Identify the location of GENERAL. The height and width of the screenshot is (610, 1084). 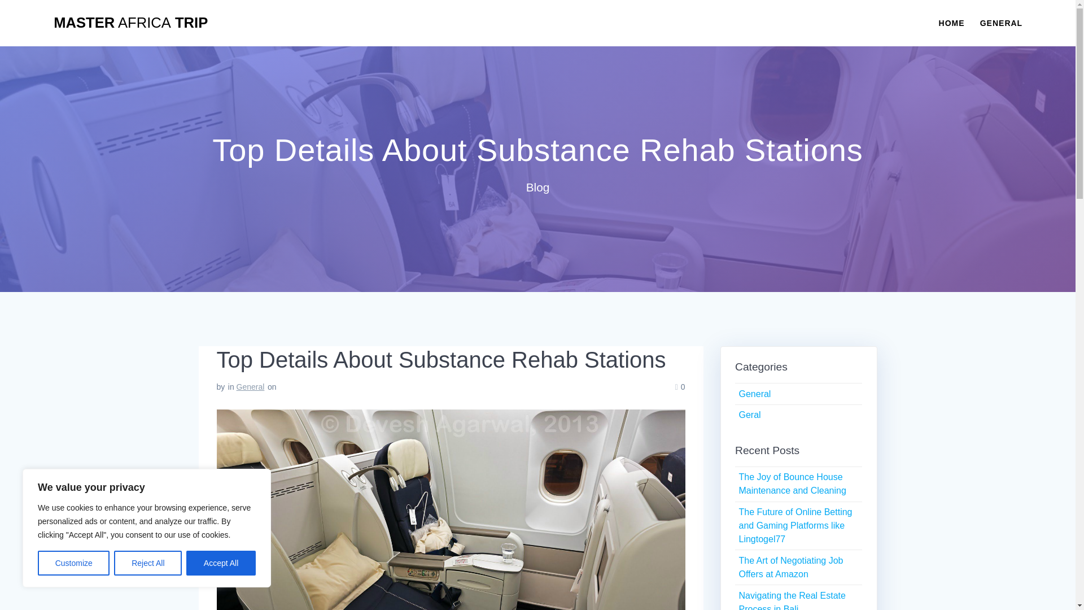
(1000, 23).